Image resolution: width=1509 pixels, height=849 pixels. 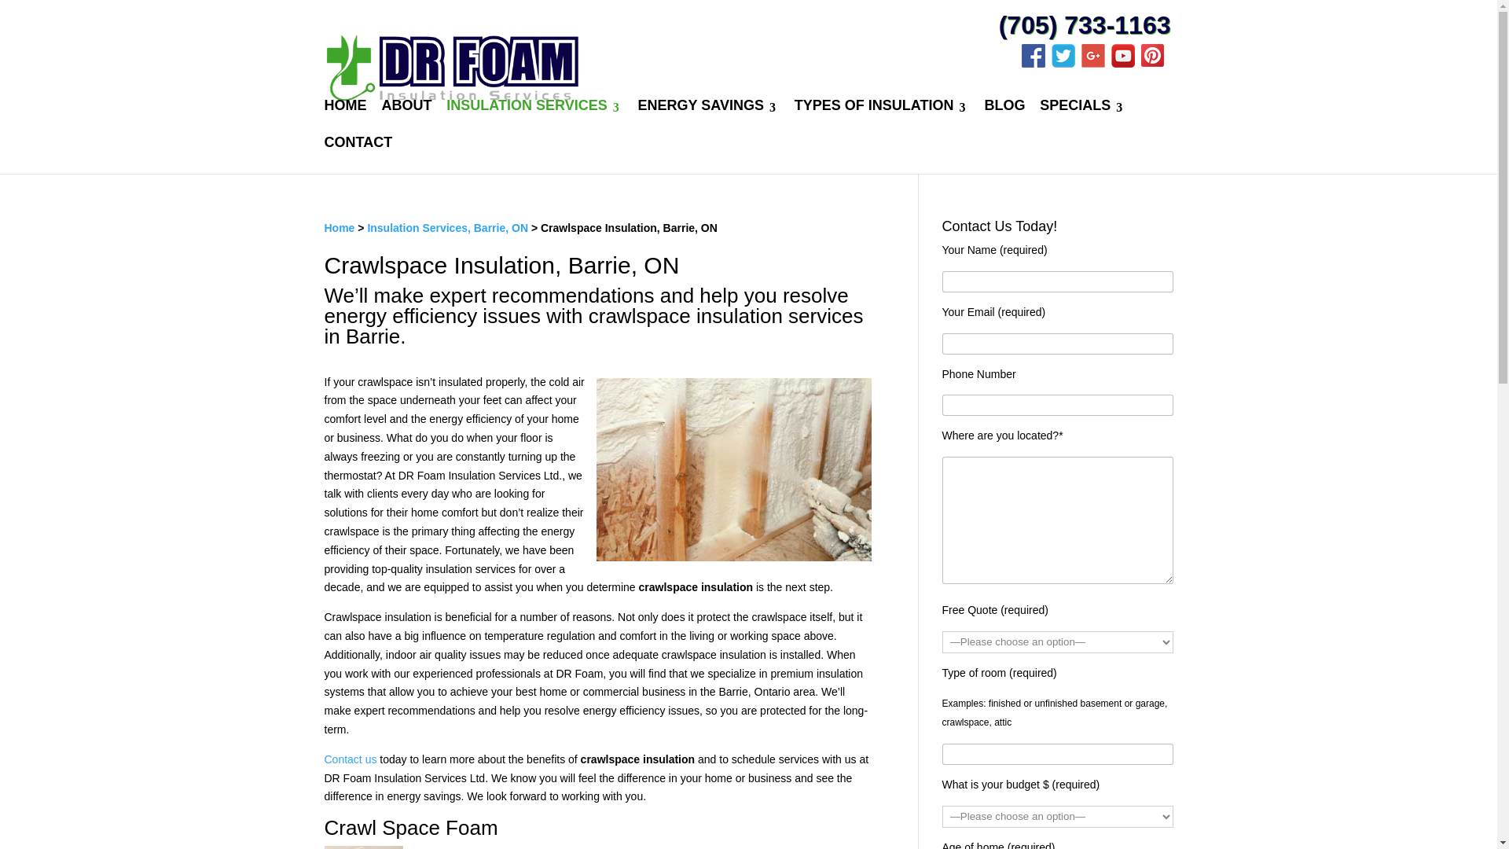 What do you see at coordinates (1004, 118) in the screenshot?
I see `BLOG` at bounding box center [1004, 118].